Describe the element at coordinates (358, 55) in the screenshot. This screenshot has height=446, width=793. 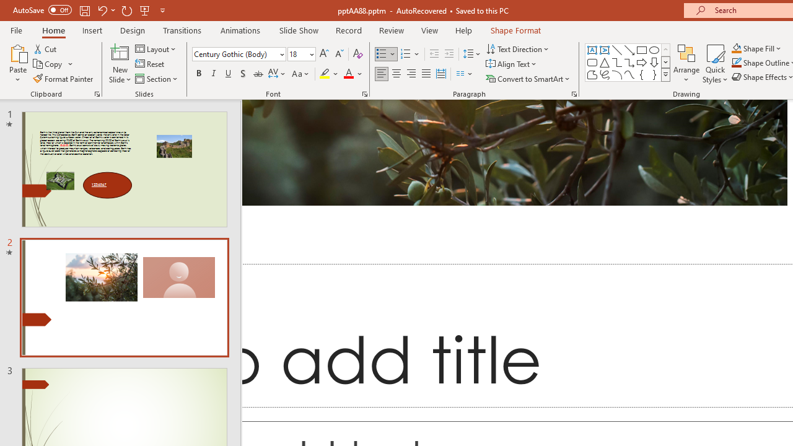
I see `Clear Formatting` at that location.